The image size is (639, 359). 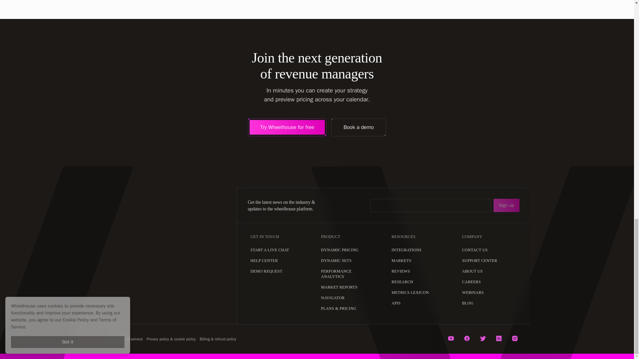 I want to click on METRICS LEXICON, so click(x=410, y=292).